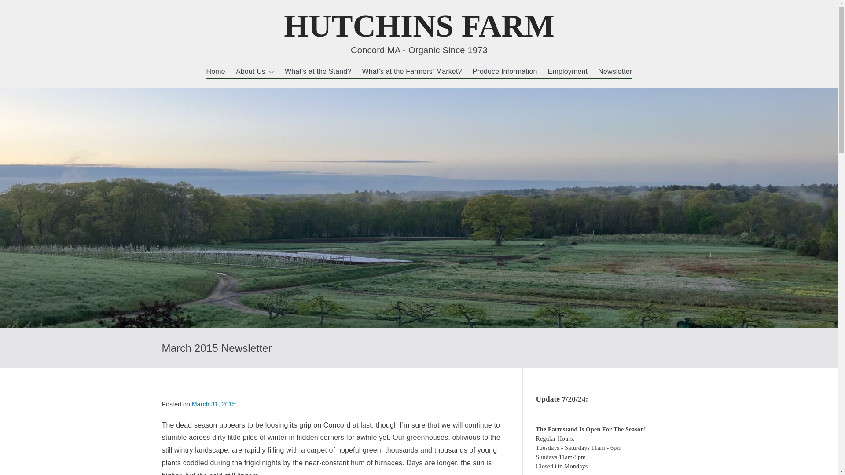 The height and width of the screenshot is (475, 845). Describe the element at coordinates (213, 404) in the screenshot. I see `March 31, 2015` at that location.